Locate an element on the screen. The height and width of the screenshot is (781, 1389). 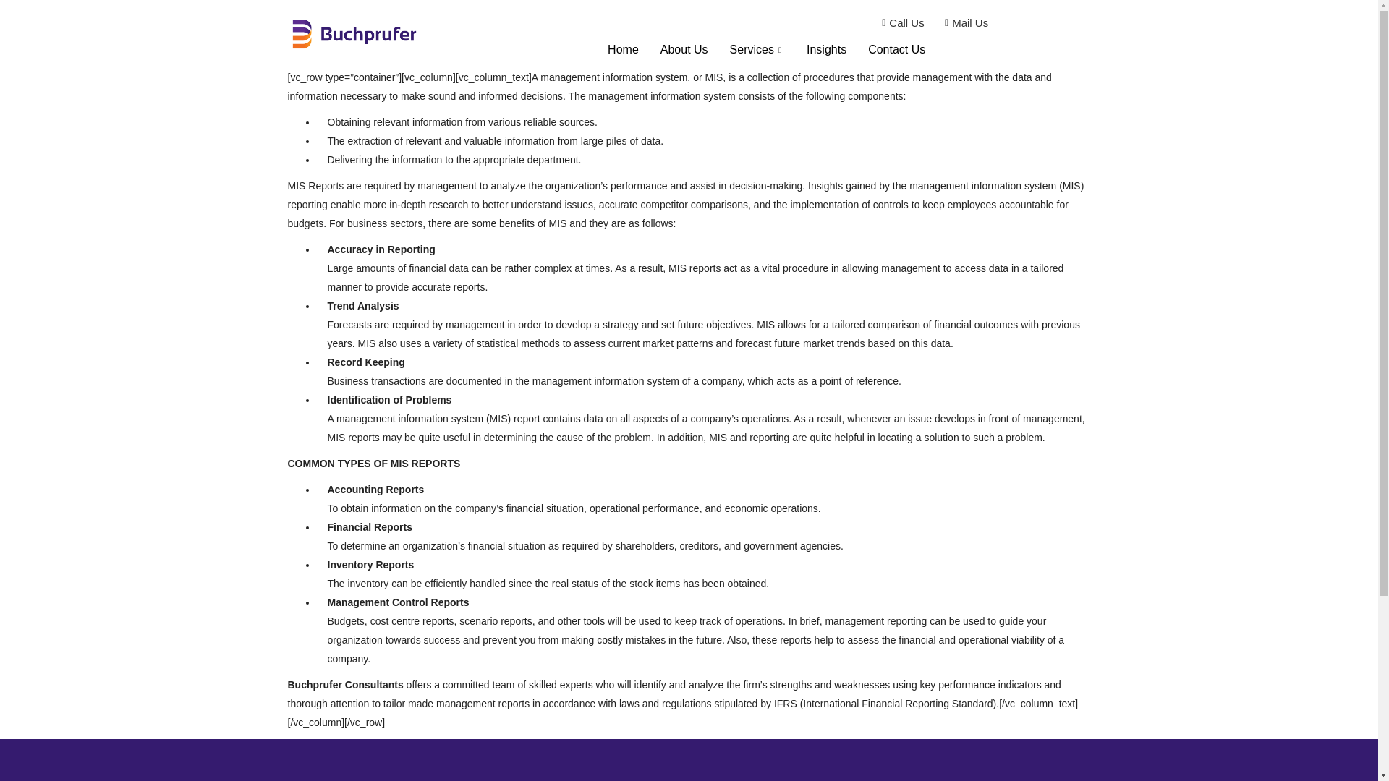
Services is located at coordinates (757, 50).